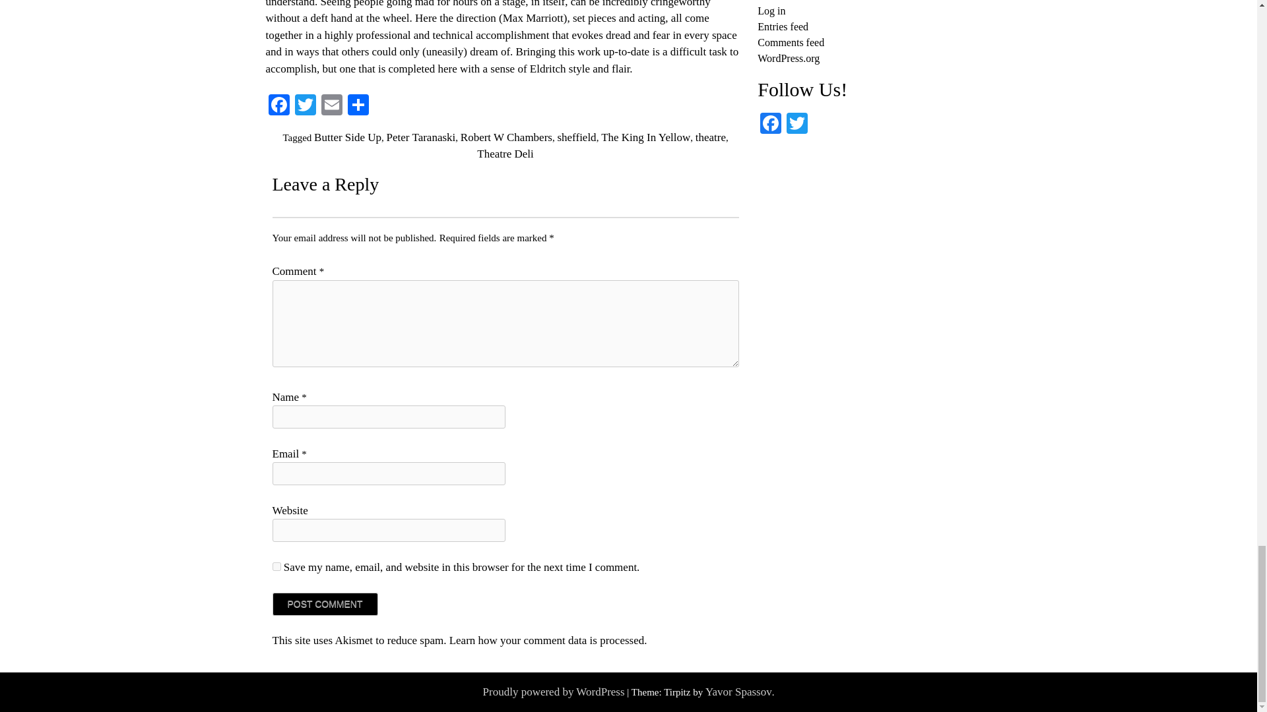 The image size is (1267, 712). I want to click on theatre, so click(711, 137).